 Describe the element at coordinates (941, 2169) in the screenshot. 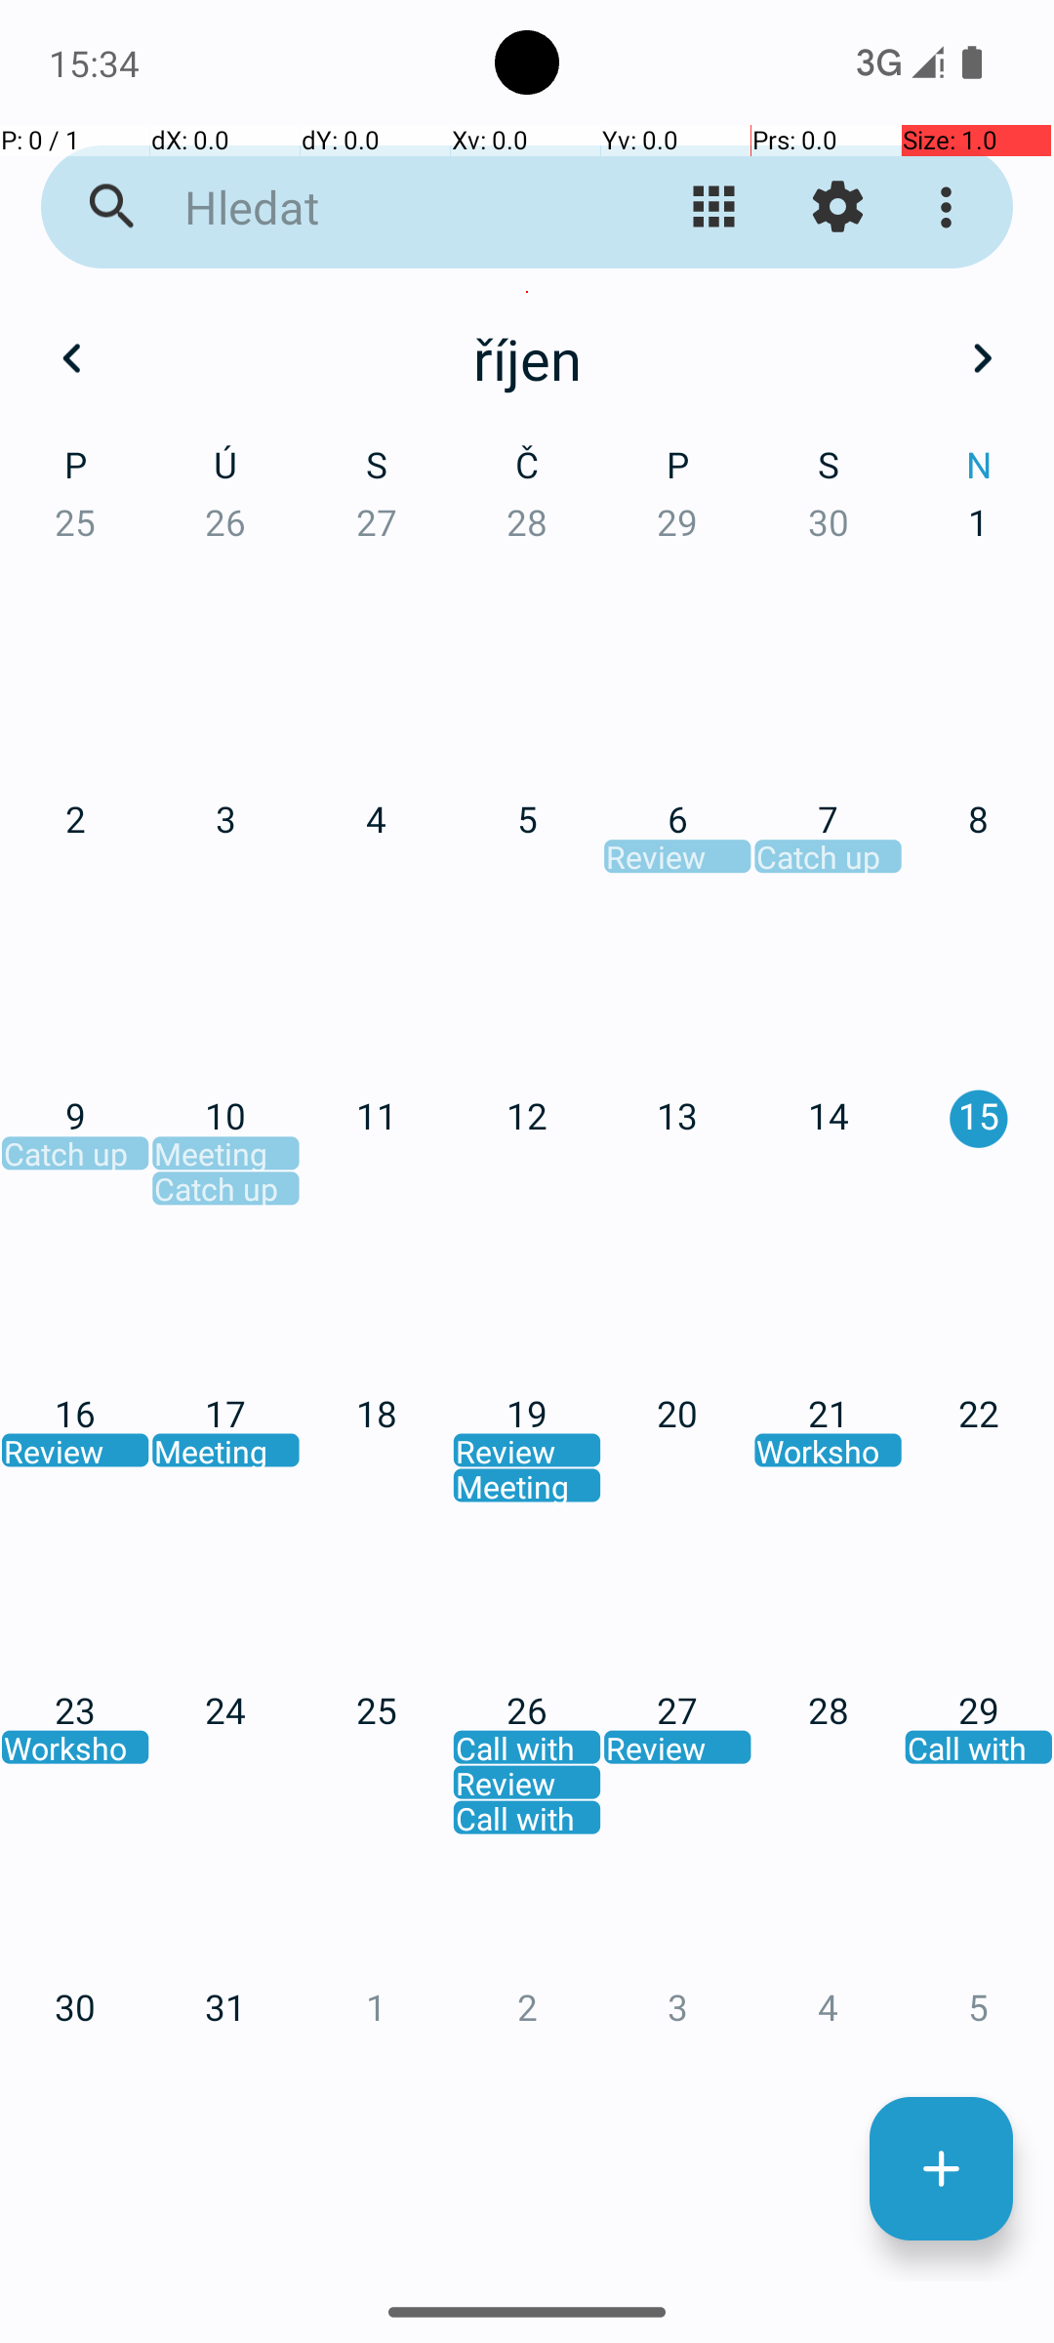

I see `Nová událost` at that location.